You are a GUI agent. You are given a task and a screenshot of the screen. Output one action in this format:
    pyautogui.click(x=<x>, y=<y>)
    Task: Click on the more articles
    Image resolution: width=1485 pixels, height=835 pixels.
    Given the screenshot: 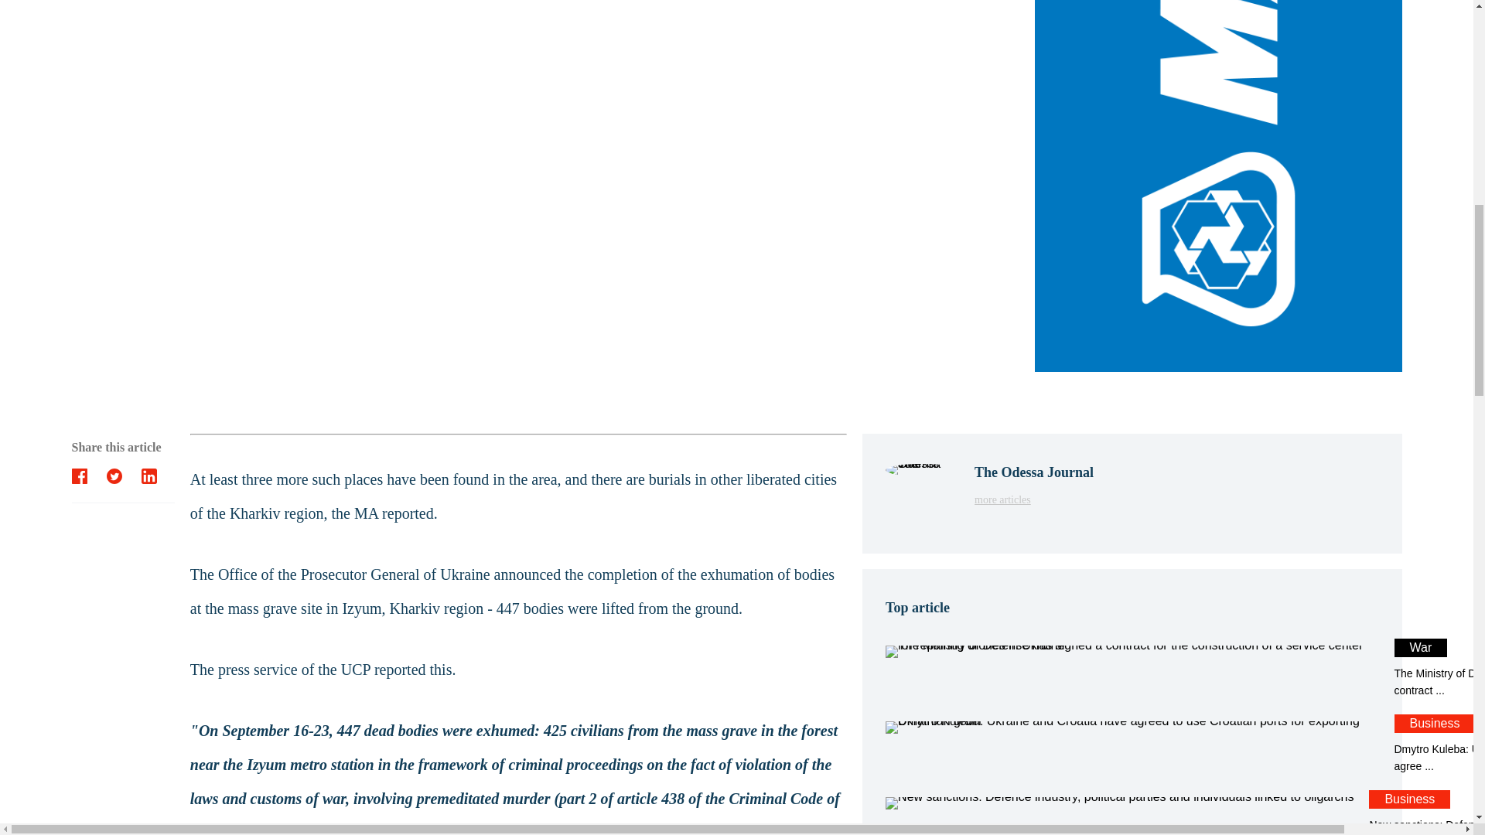 What is the action you would take?
    pyautogui.click(x=1033, y=498)
    